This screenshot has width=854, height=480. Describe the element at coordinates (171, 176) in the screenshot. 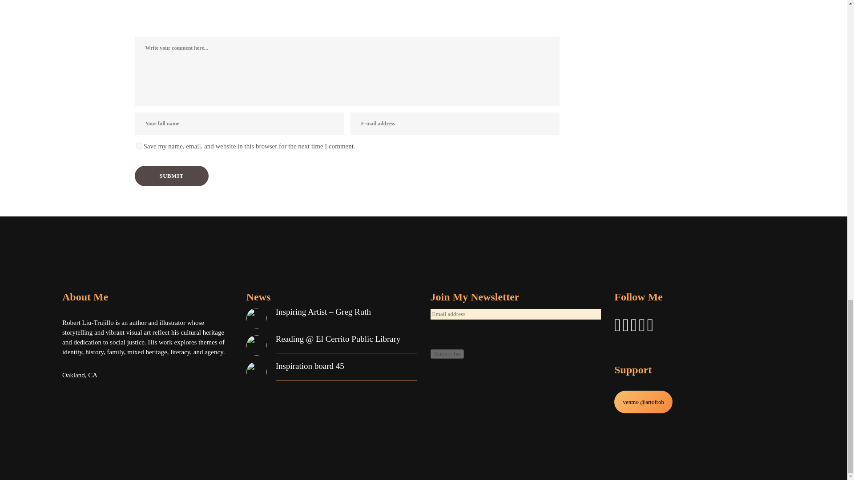

I see `Submit` at that location.